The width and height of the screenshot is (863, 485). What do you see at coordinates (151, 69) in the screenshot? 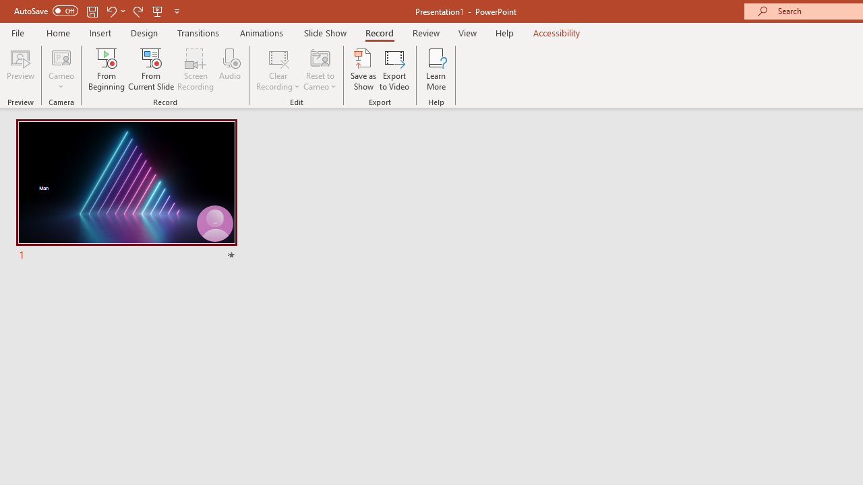
I see `From Current Slide...` at bounding box center [151, 69].